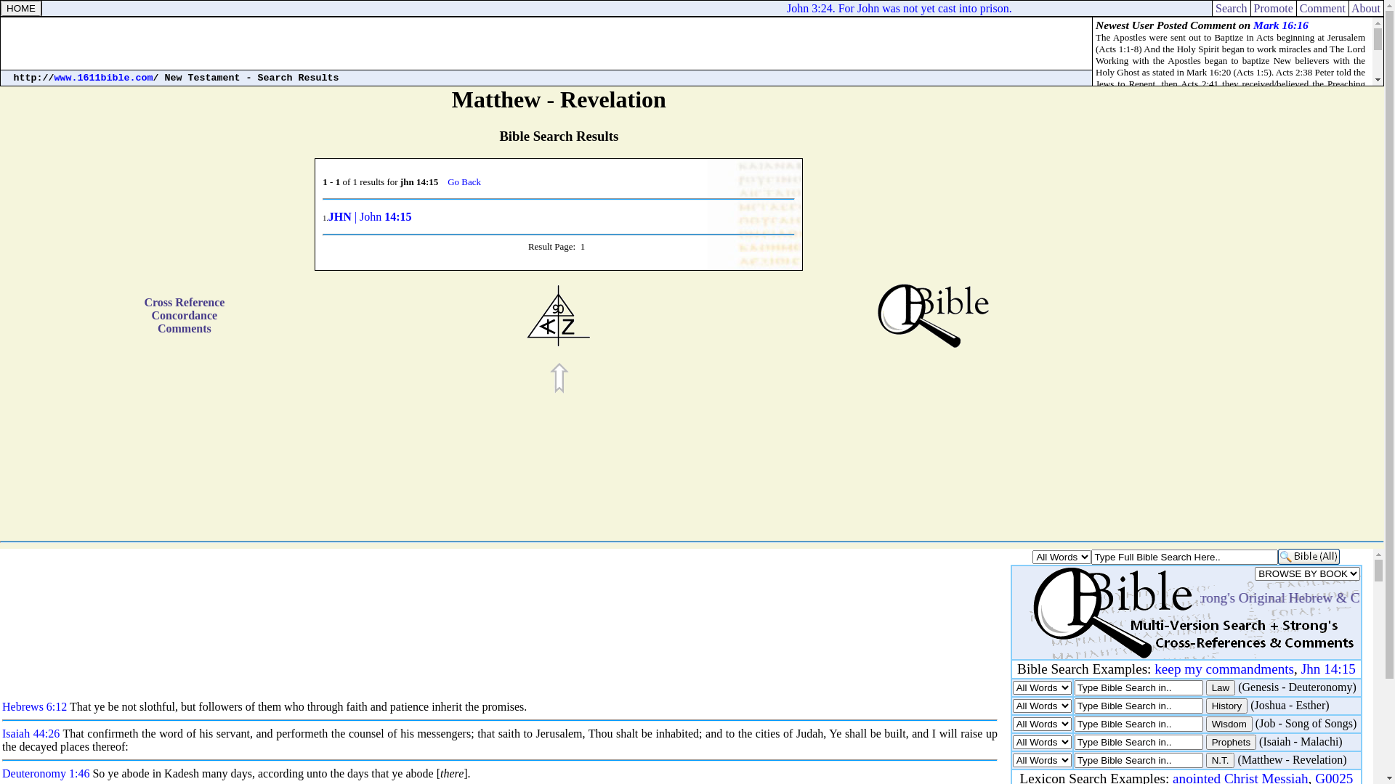 This screenshot has width=1395, height=784. What do you see at coordinates (1326, 317) in the screenshot?
I see `Advertisement` at bounding box center [1326, 317].